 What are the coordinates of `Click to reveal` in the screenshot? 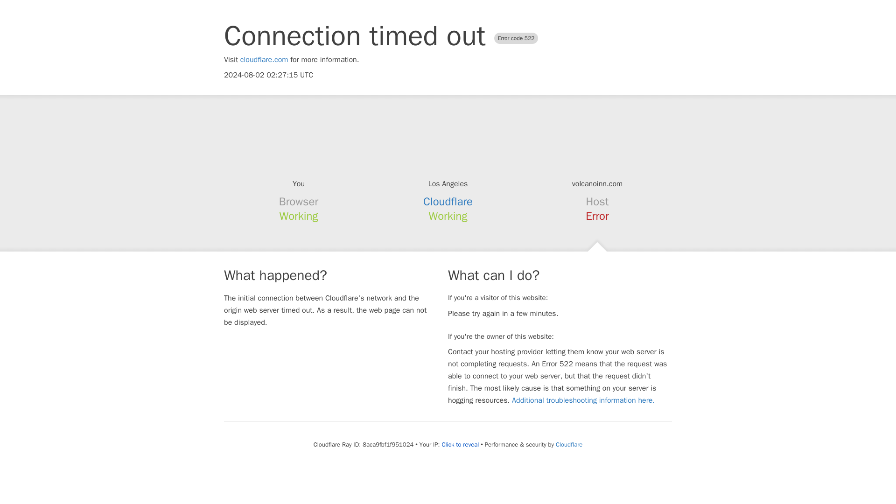 It's located at (460, 444).